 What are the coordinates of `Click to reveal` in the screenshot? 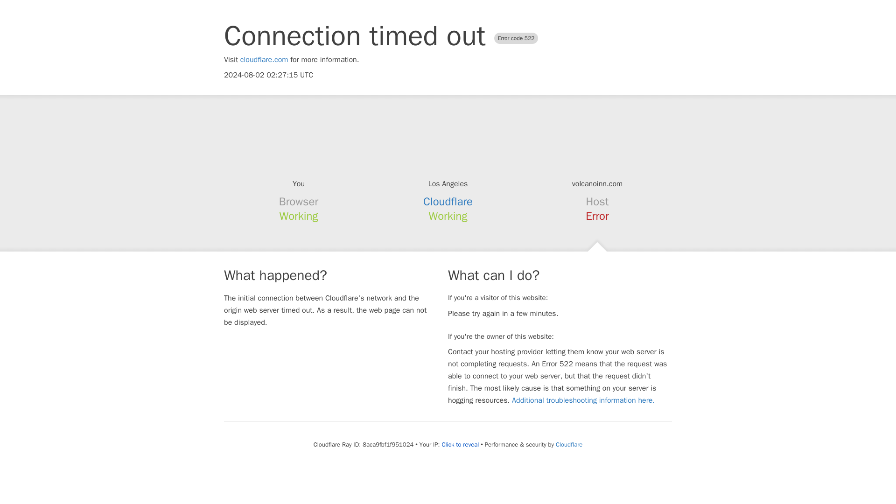 It's located at (460, 444).